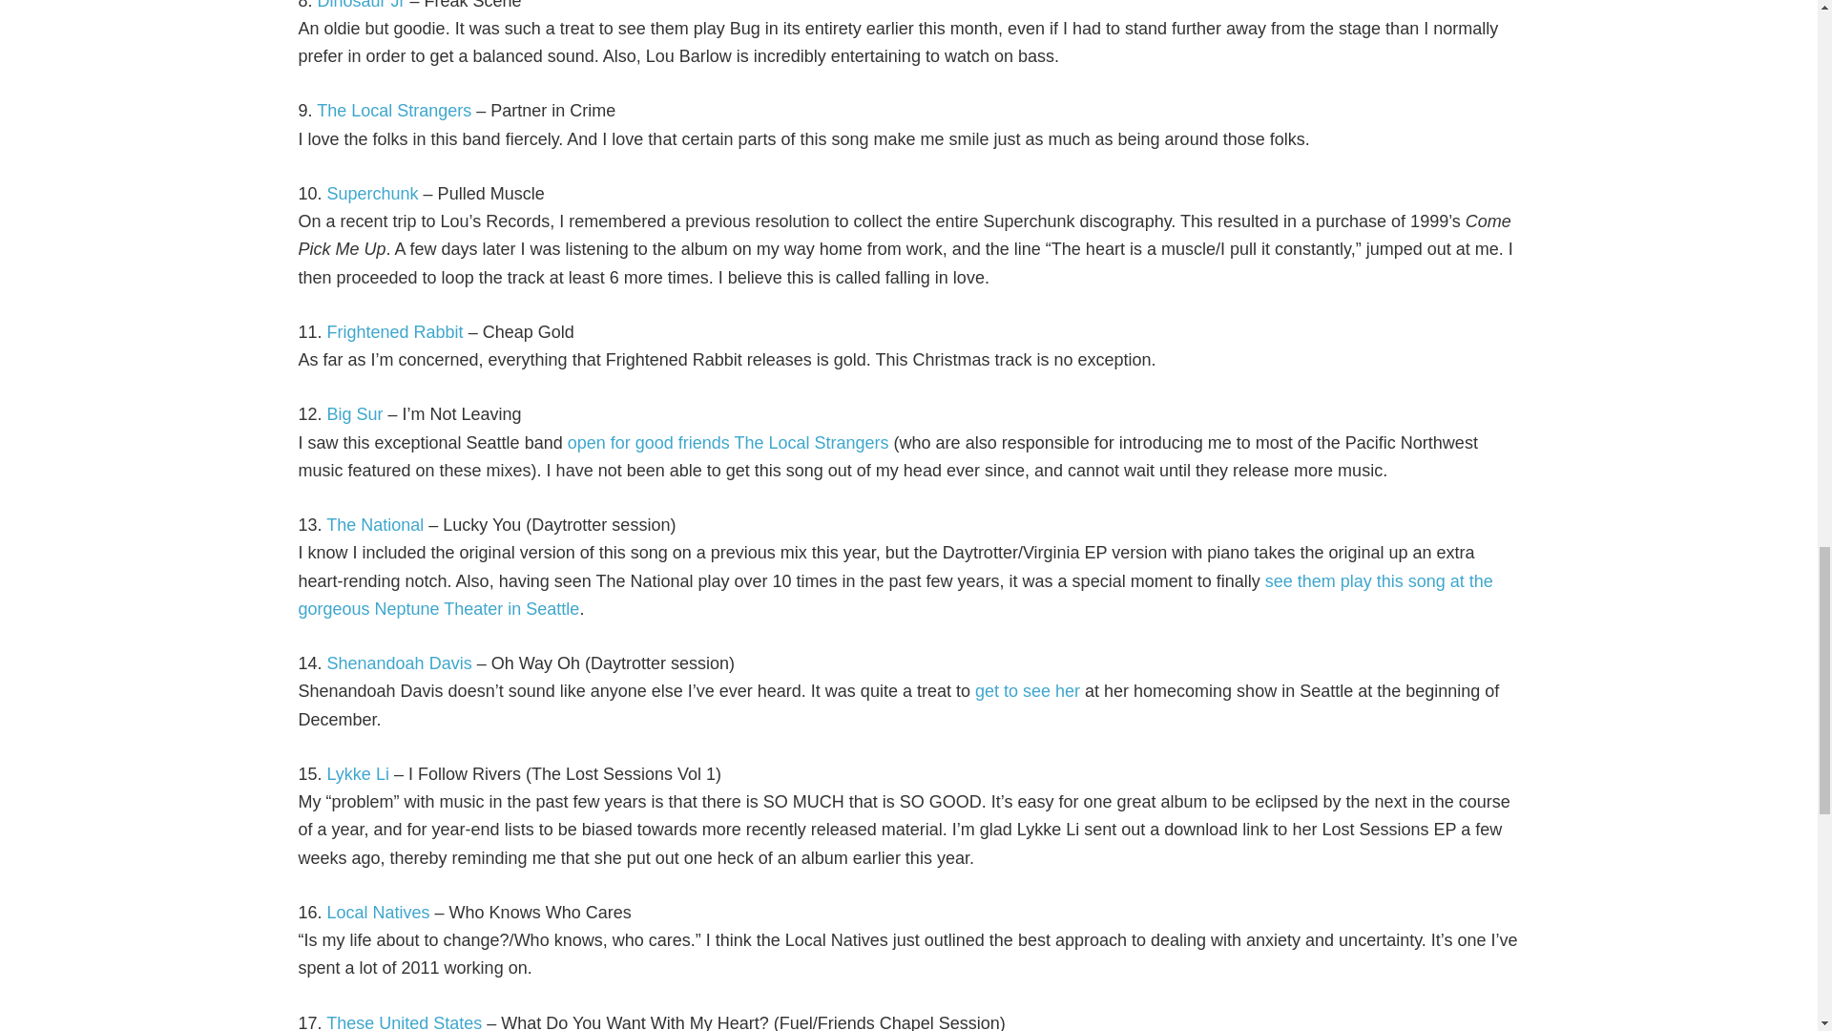 This screenshot has height=1031, width=1832. Describe the element at coordinates (393, 111) in the screenshot. I see `The Local Strangers` at that location.